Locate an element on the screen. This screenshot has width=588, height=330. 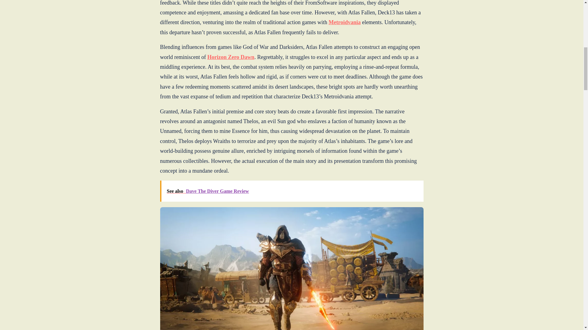
See also  Dave The Diver Game Review is located at coordinates (292, 191).